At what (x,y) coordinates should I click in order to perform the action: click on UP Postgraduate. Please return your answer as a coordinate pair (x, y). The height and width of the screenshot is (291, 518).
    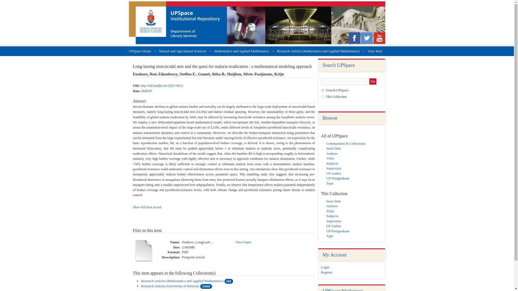
    Looking at the image, I should click on (338, 231).